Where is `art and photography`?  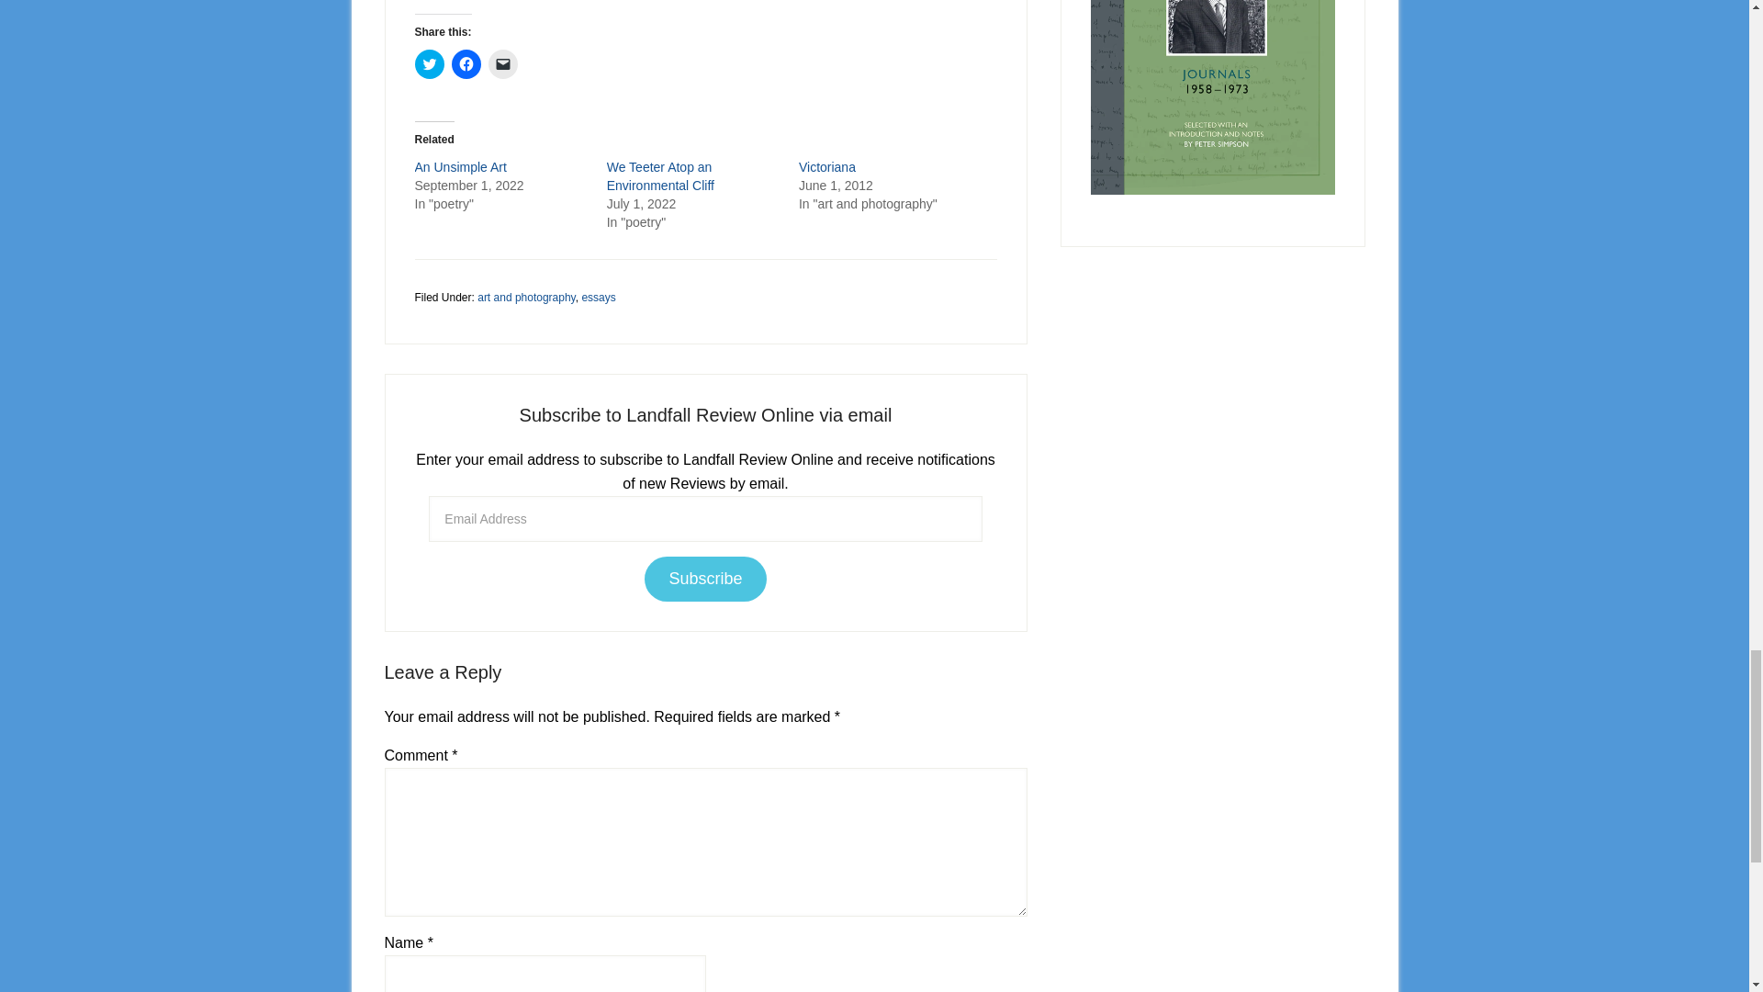
art and photography is located at coordinates (527, 298).